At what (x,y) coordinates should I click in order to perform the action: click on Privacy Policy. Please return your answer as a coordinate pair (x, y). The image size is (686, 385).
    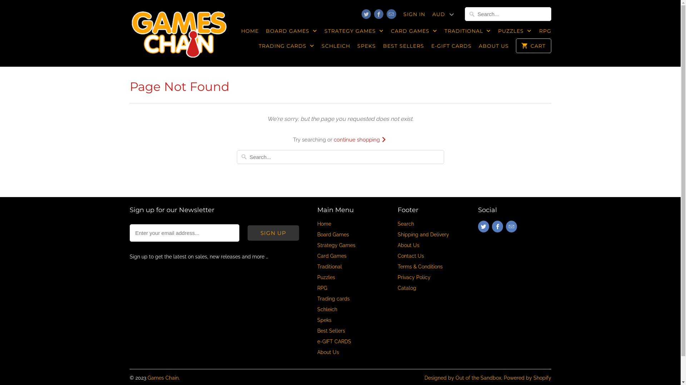
    Looking at the image, I should click on (414, 277).